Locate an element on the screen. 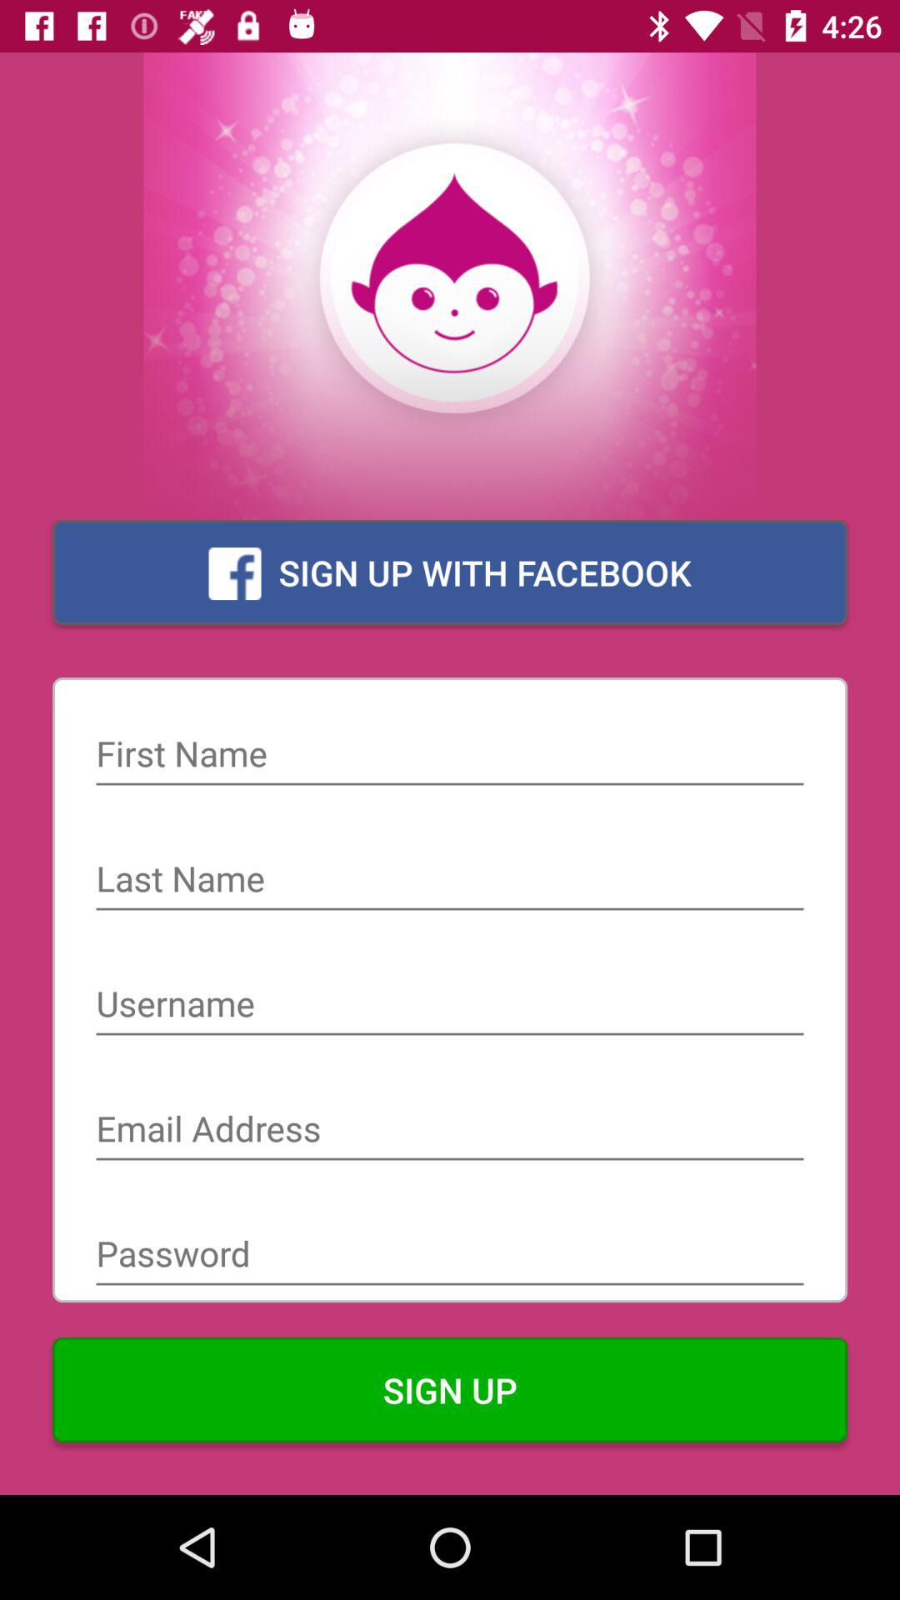  press the item above the sign up icon is located at coordinates (450, 1255).